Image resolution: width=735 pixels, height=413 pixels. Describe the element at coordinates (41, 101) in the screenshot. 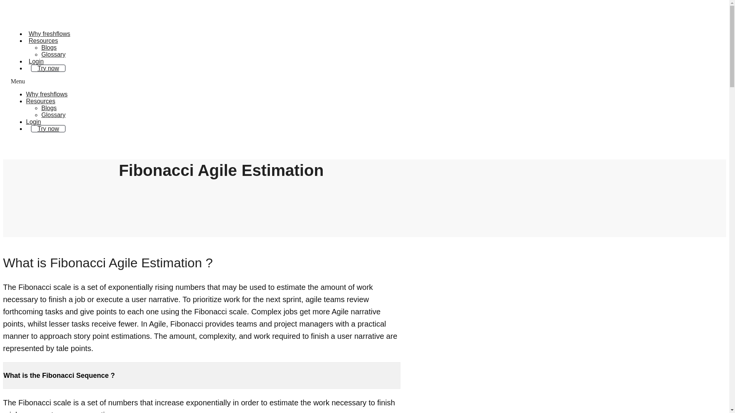

I see `Resources` at that location.